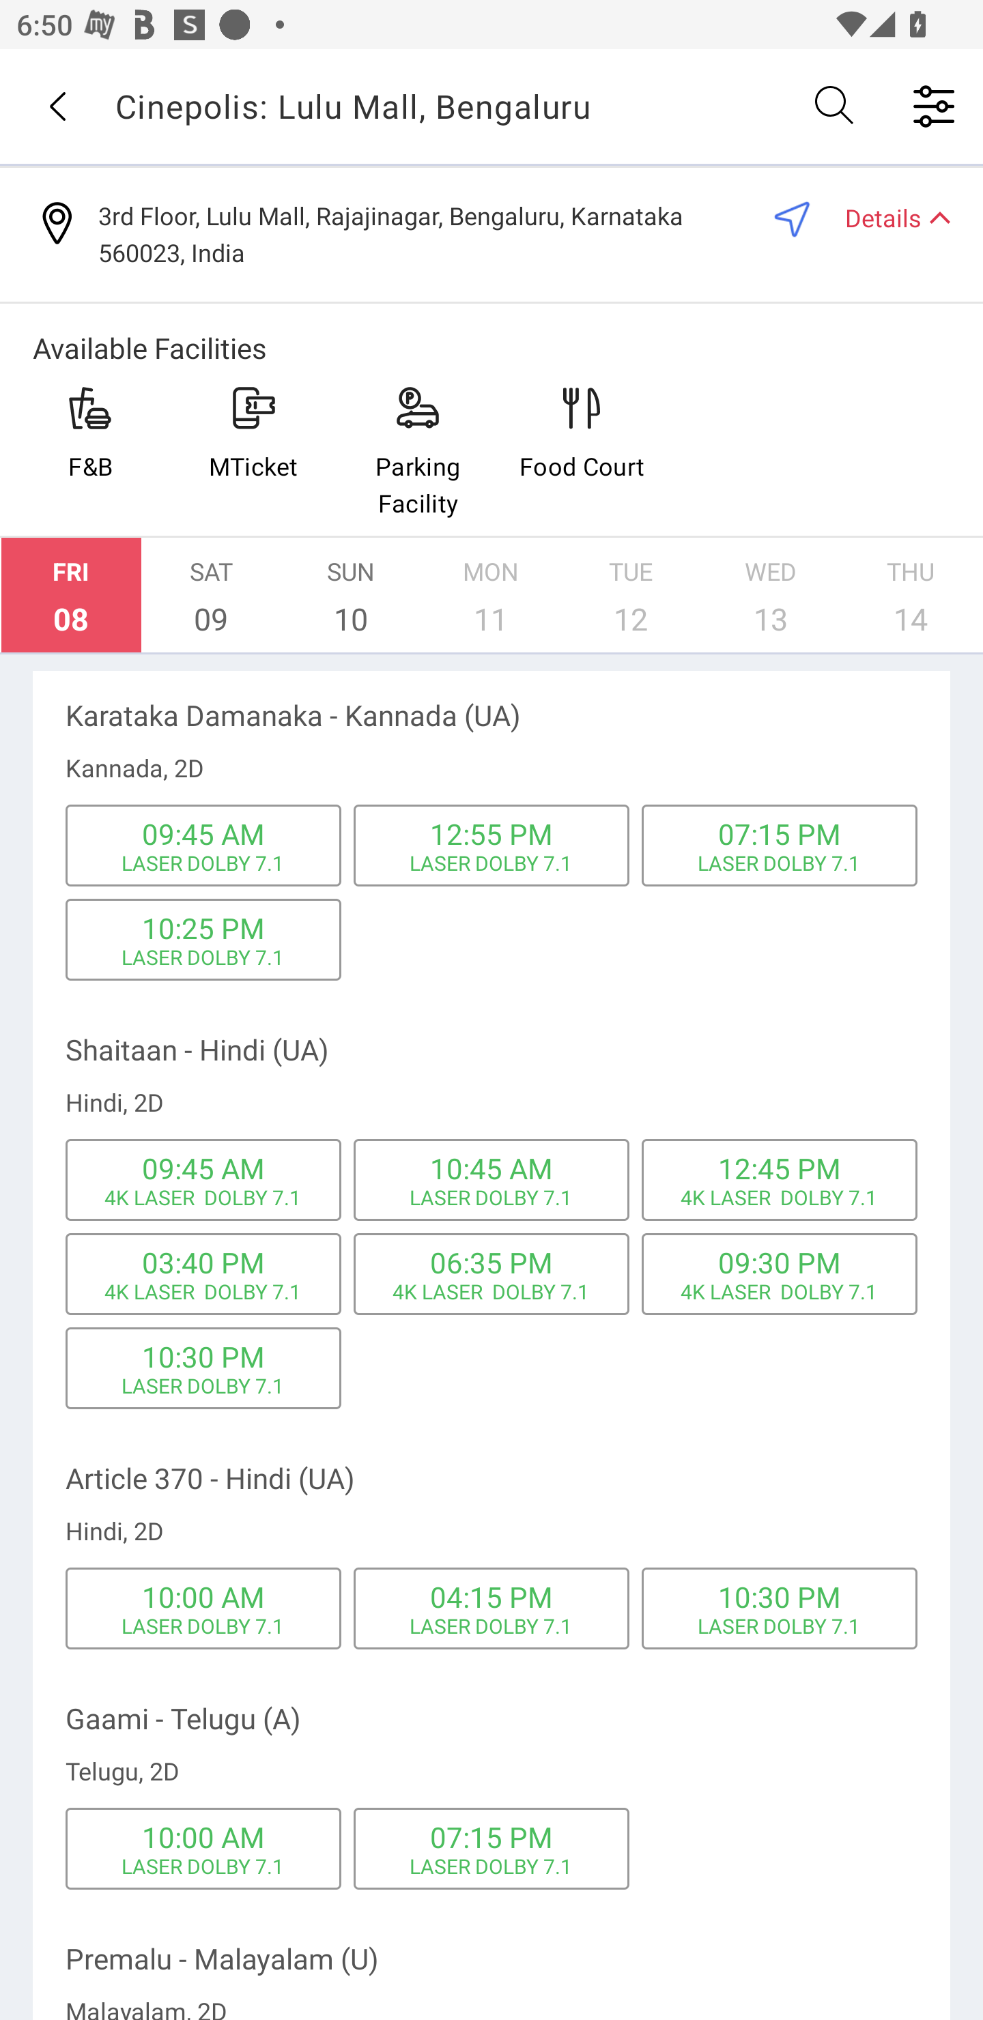  Describe the element at coordinates (491, 1290) in the screenshot. I see `4K LASER  DOLBY 7.1` at that location.